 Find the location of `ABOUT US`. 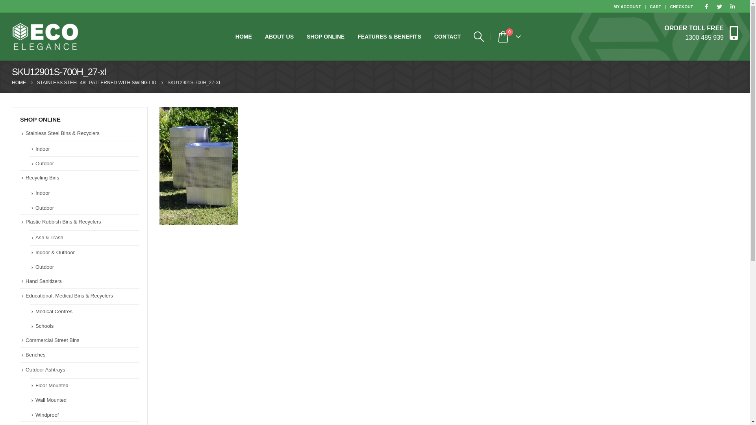

ABOUT US is located at coordinates (280, 37).